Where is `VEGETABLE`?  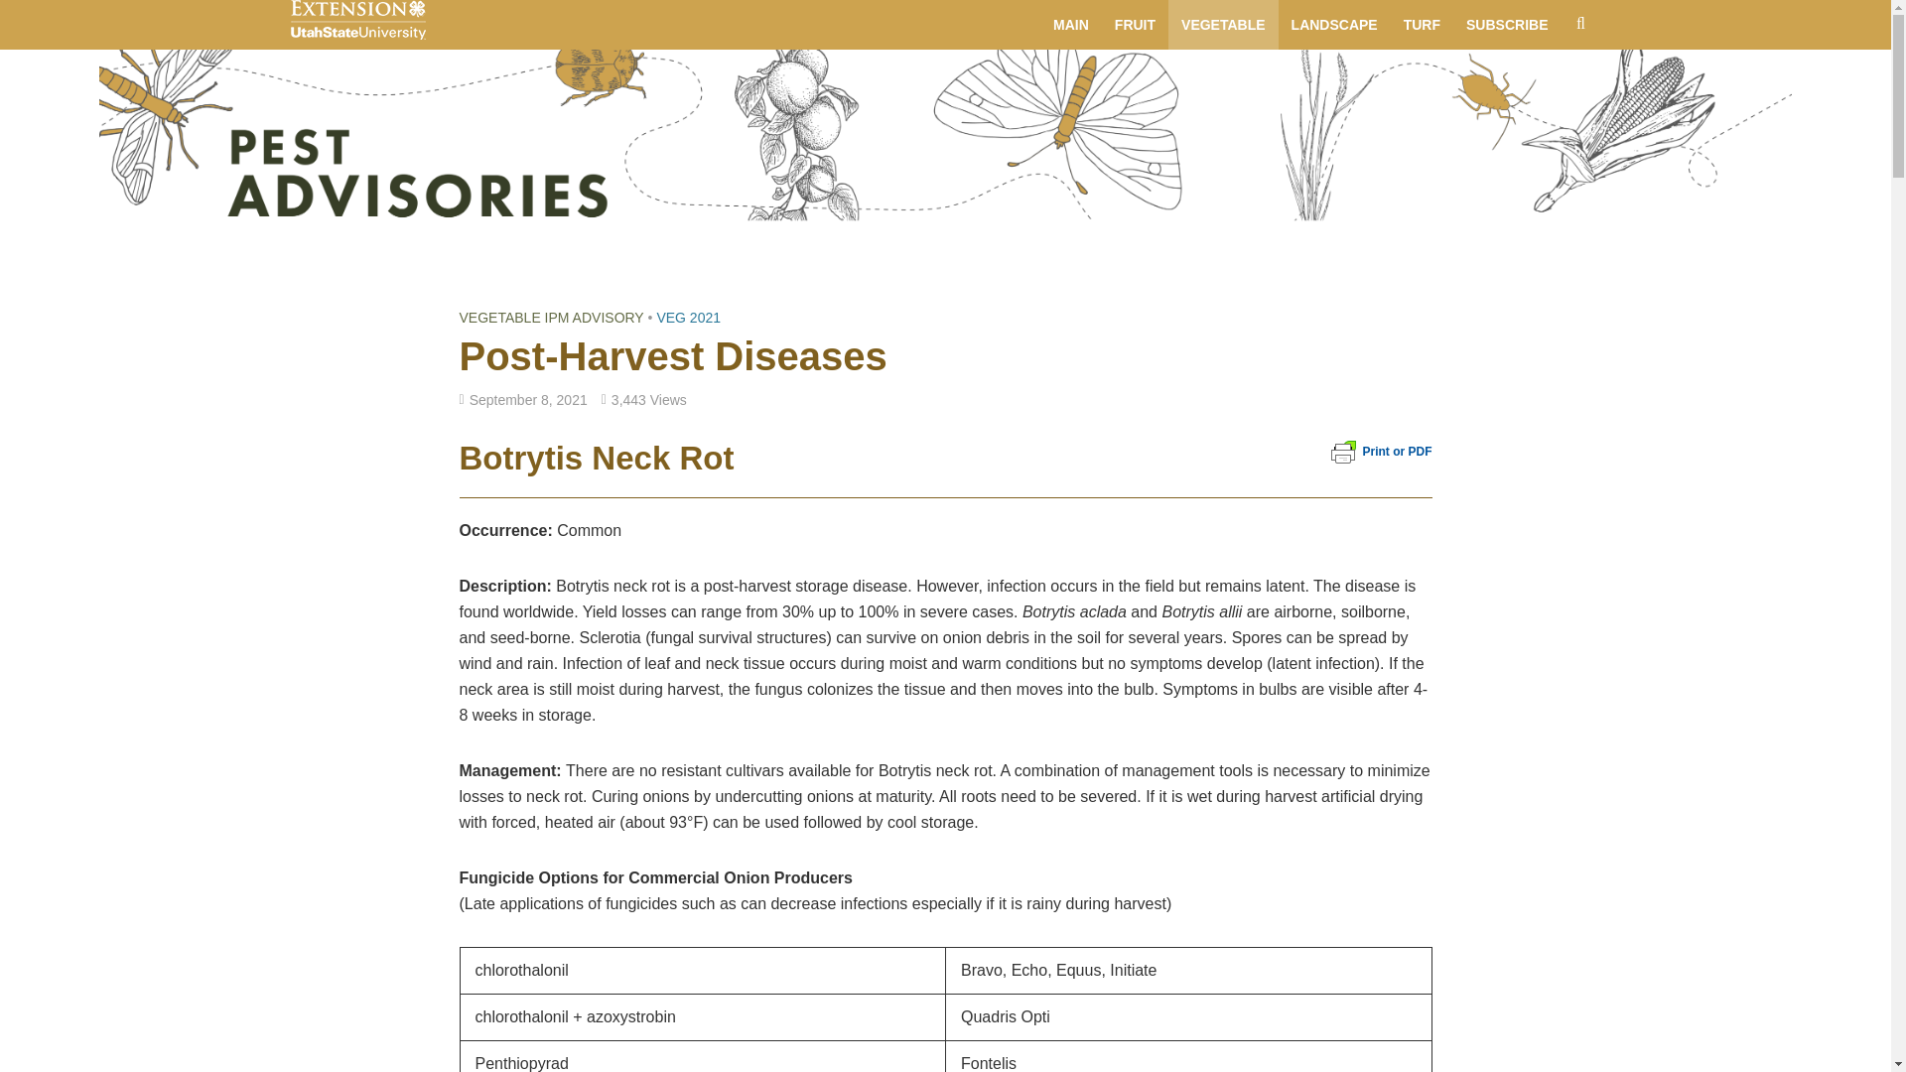 VEGETABLE is located at coordinates (1223, 24).